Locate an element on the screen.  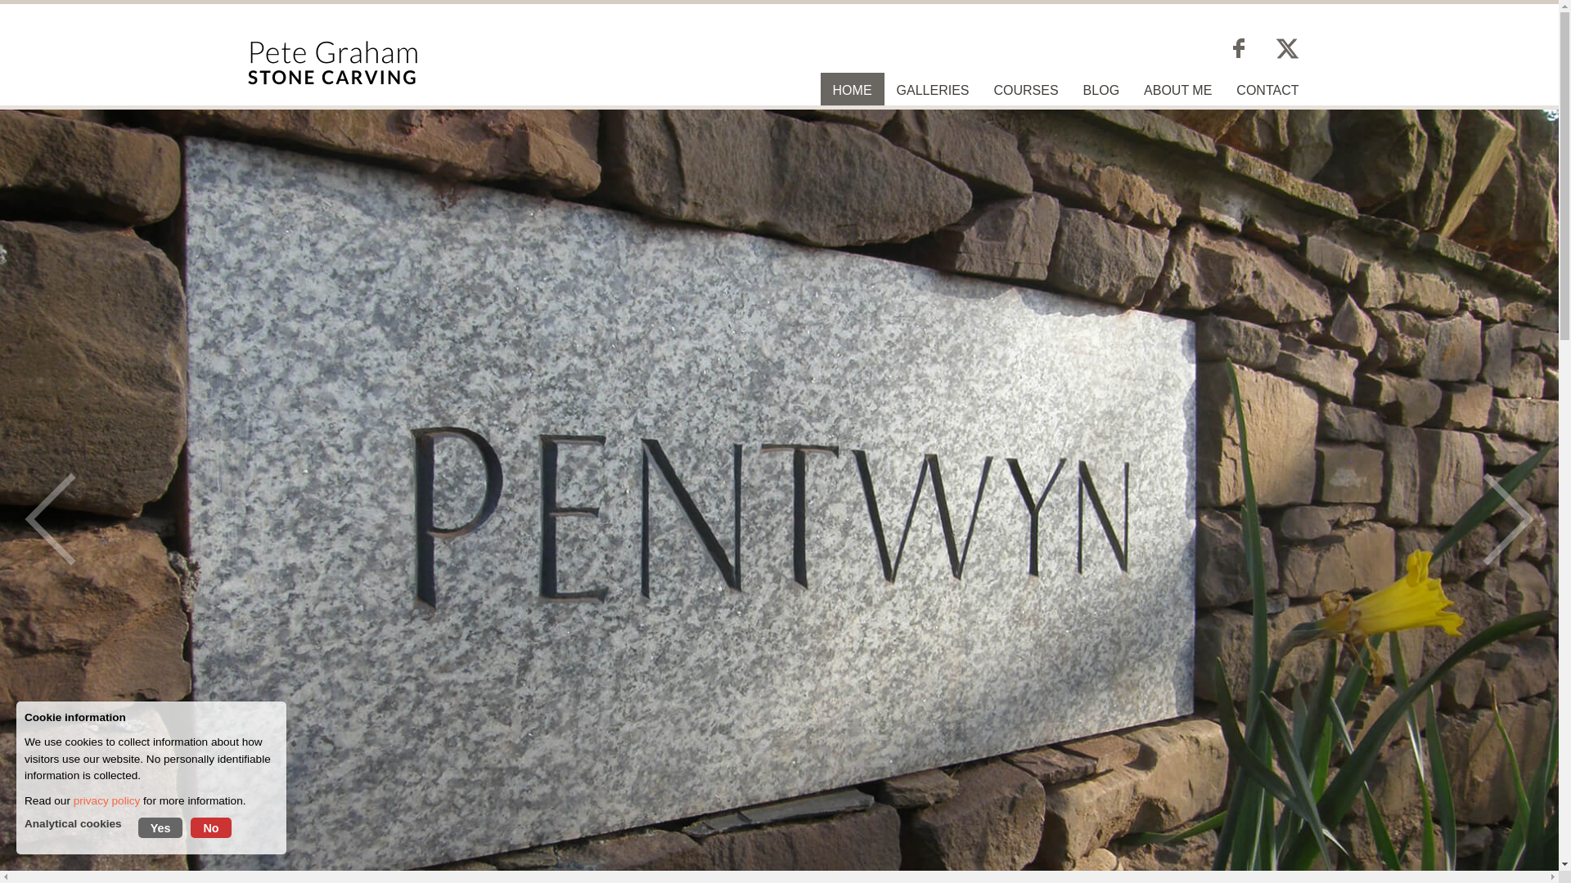
ABOUT ME is located at coordinates (1177, 90).